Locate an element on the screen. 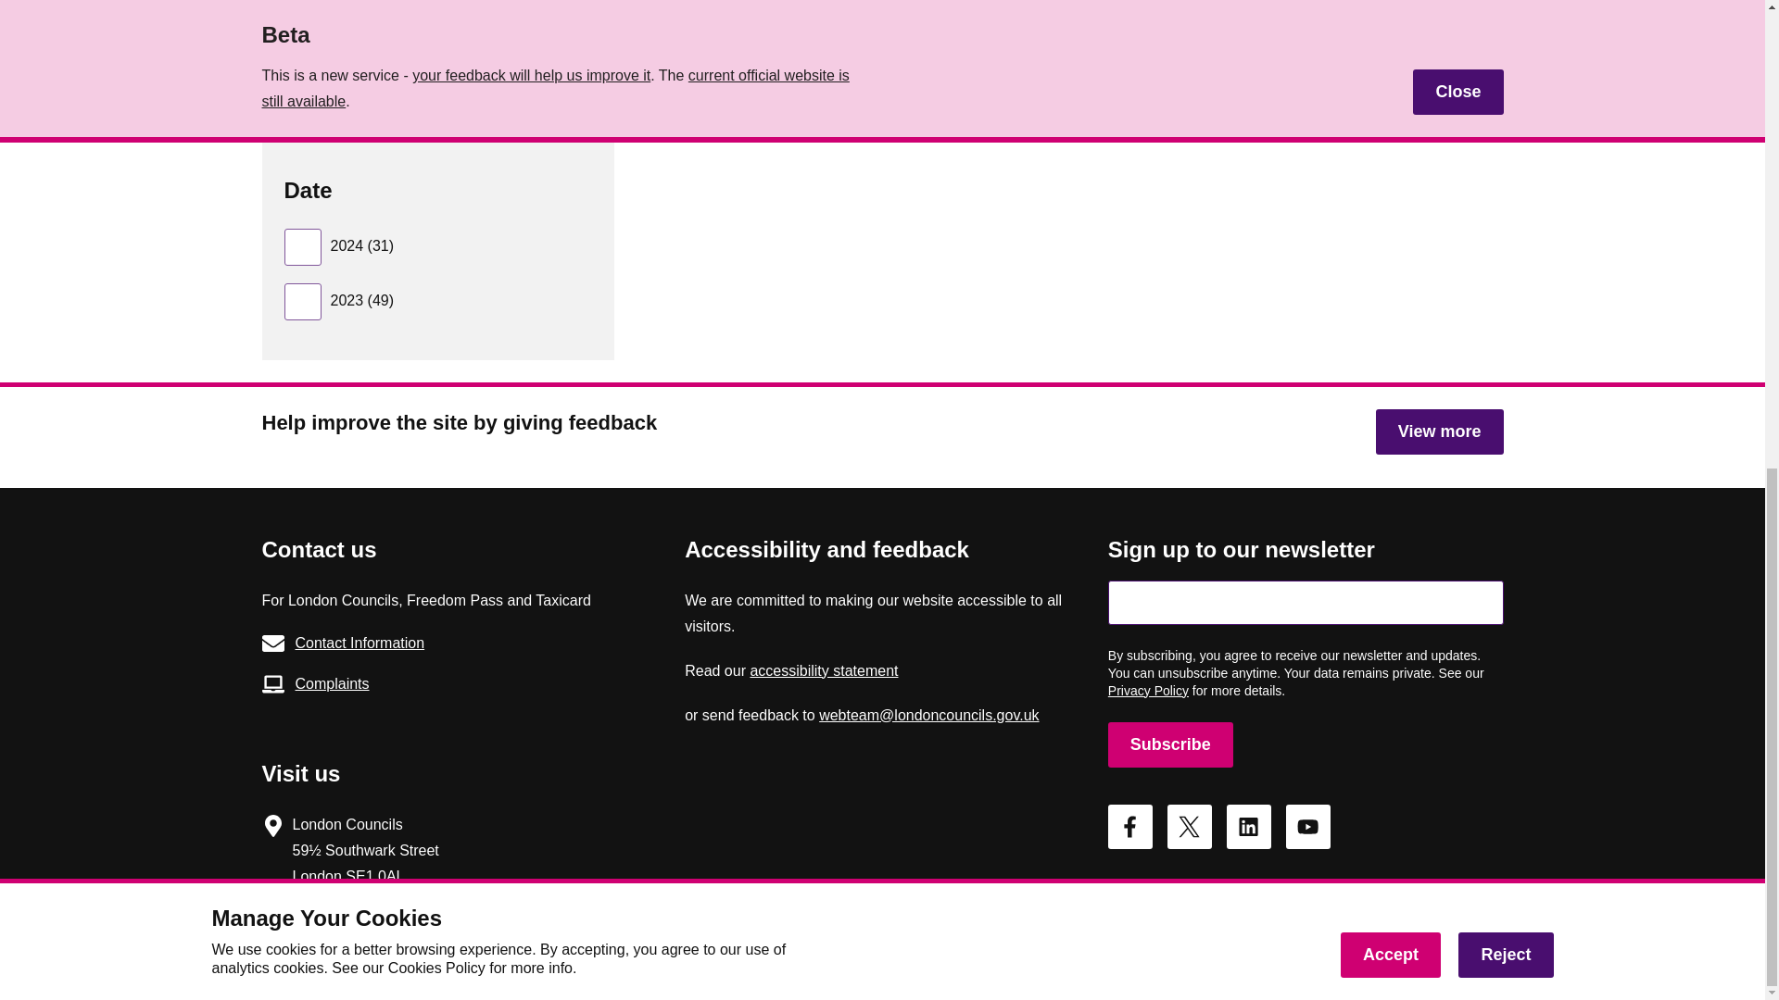 This screenshot has width=1779, height=1000. Complaints is located at coordinates (445, 683).